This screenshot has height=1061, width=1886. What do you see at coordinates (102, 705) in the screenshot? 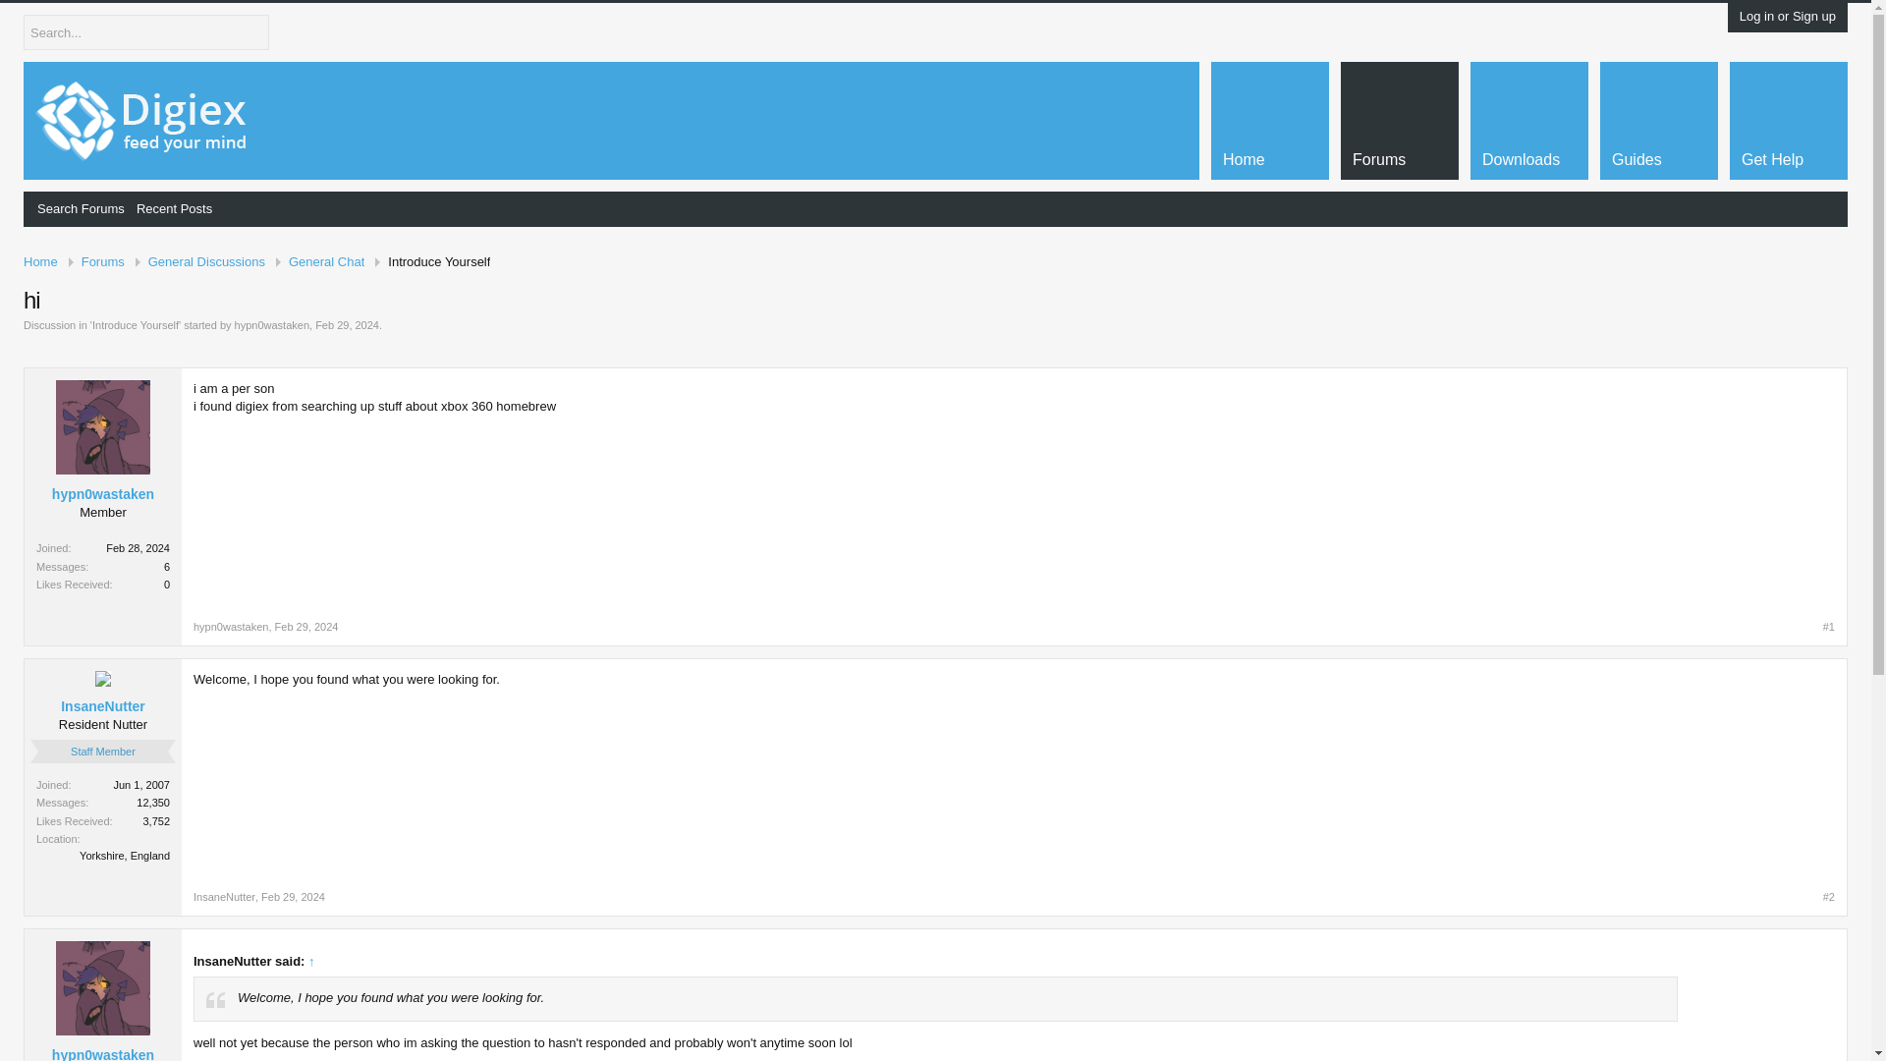
I see `InsaneNutter` at bounding box center [102, 705].